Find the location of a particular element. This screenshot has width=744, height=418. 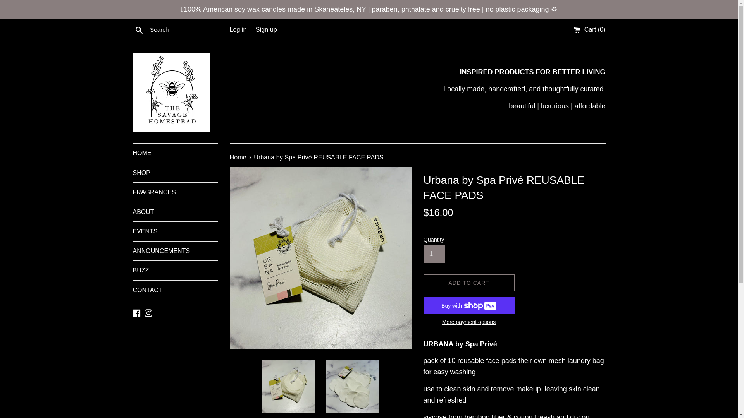

Facebook is located at coordinates (136, 313).